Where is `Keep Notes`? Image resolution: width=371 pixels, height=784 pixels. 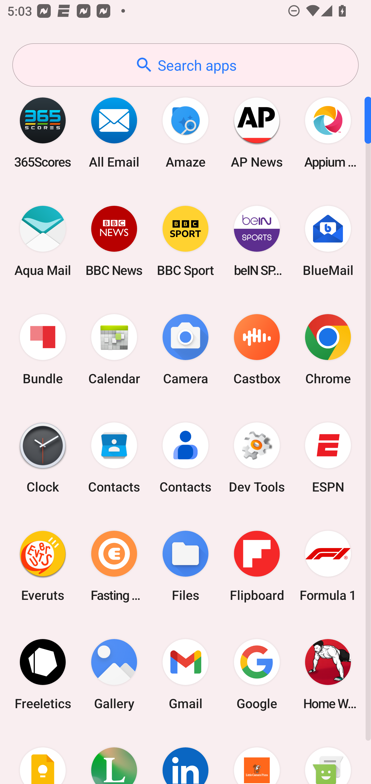
Keep Notes is located at coordinates (43, 756).